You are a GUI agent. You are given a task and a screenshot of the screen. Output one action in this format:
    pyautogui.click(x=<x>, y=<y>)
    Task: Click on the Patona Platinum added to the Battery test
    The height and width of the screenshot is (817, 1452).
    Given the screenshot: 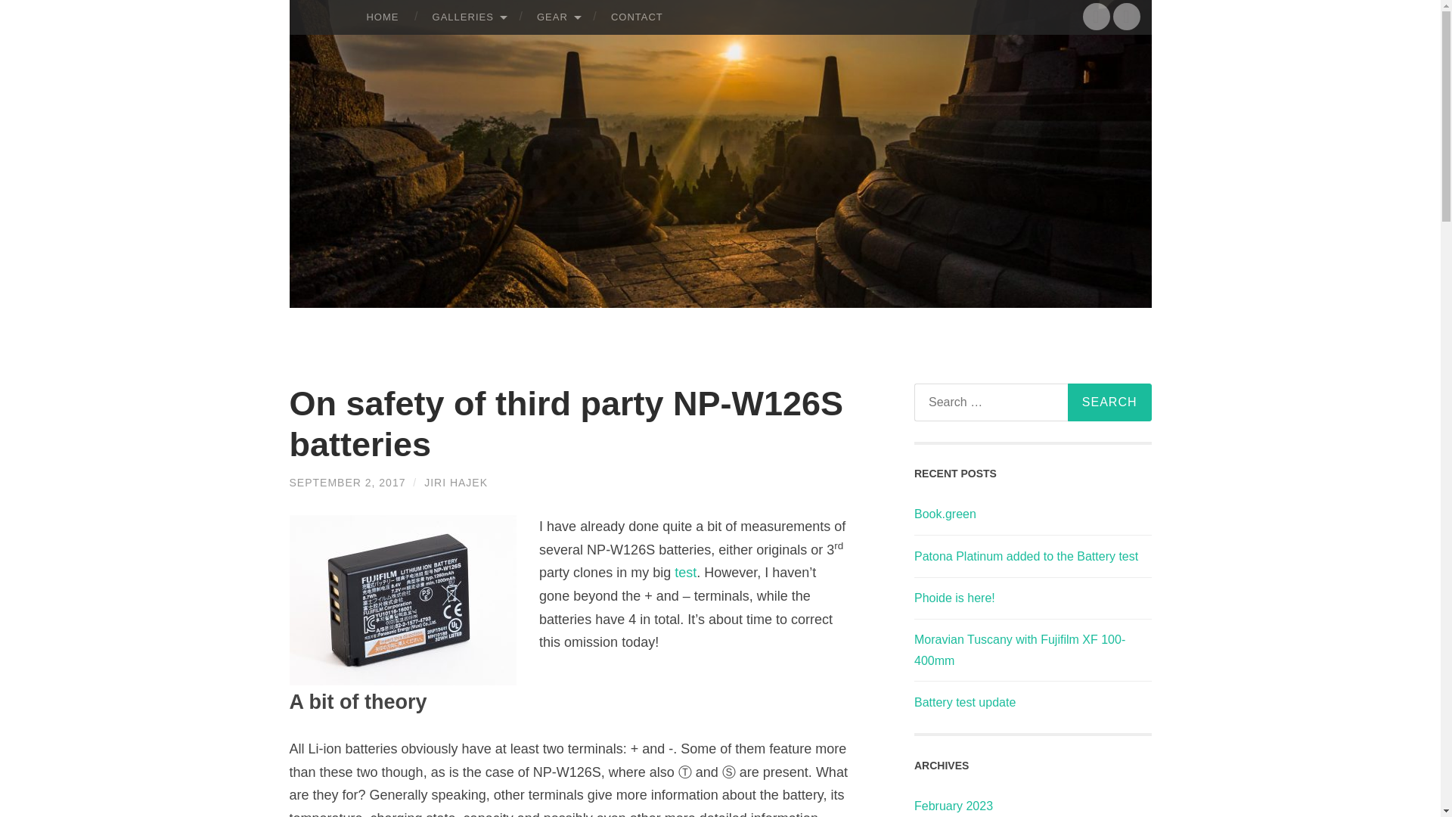 What is the action you would take?
    pyautogui.click(x=1026, y=556)
    